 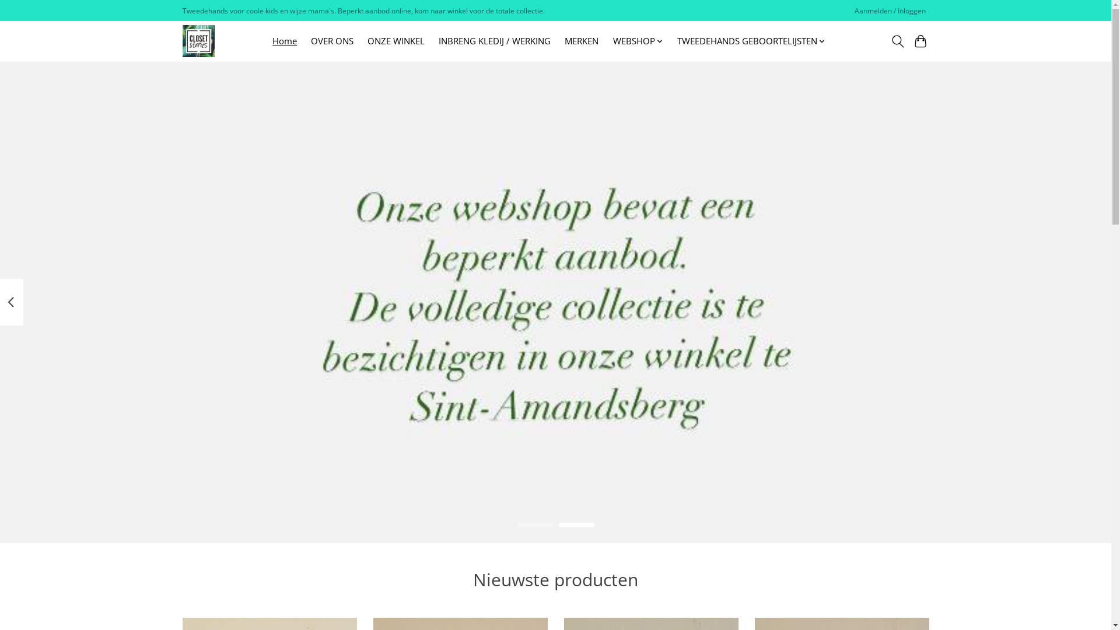 What do you see at coordinates (198, 41) in the screenshot?
I see `Closet Stories ` at bounding box center [198, 41].